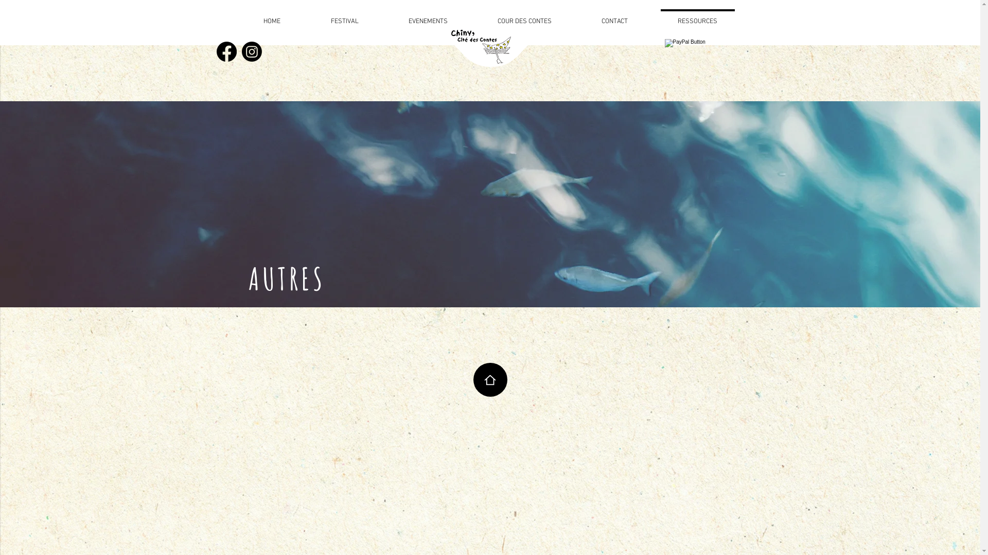 The width and height of the screenshot is (988, 555). Describe the element at coordinates (345, 17) in the screenshot. I see `FESTIVAL` at that location.